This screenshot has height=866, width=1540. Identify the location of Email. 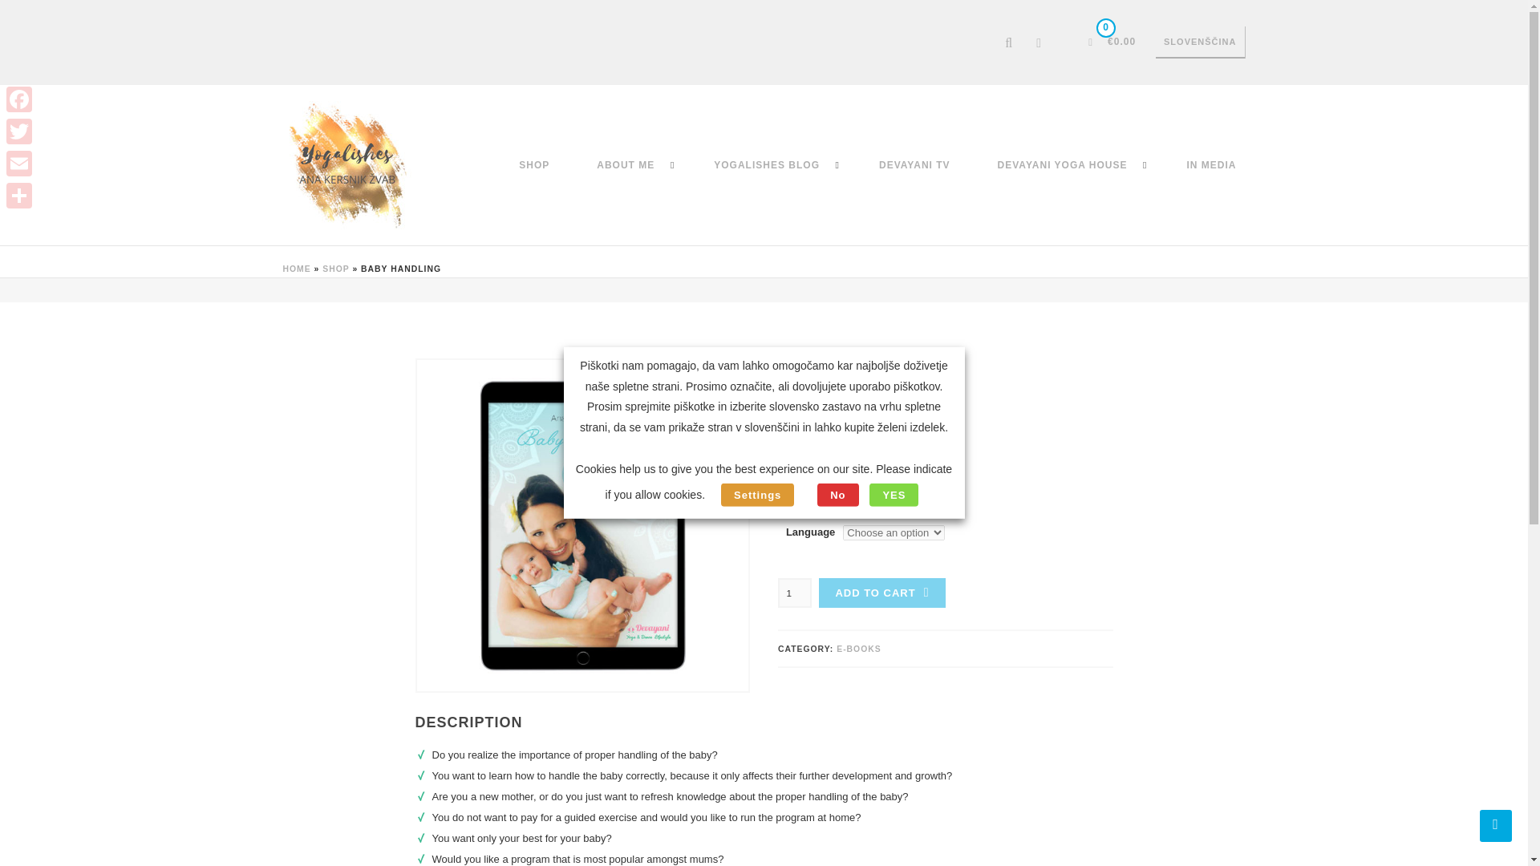
(19, 163).